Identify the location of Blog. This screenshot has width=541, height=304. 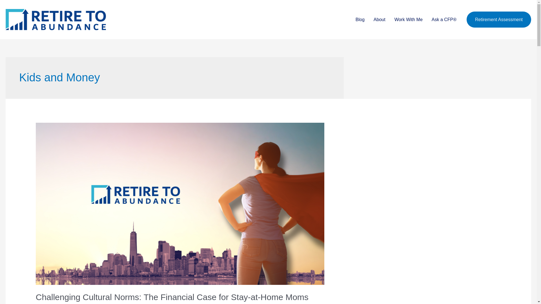
(360, 19).